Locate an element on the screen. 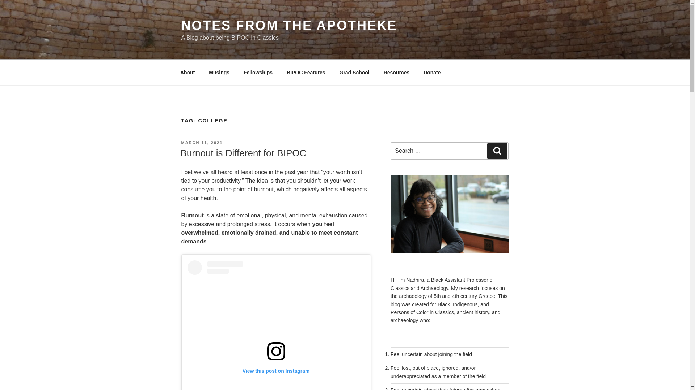 The width and height of the screenshot is (695, 390). Resources is located at coordinates (396, 72).